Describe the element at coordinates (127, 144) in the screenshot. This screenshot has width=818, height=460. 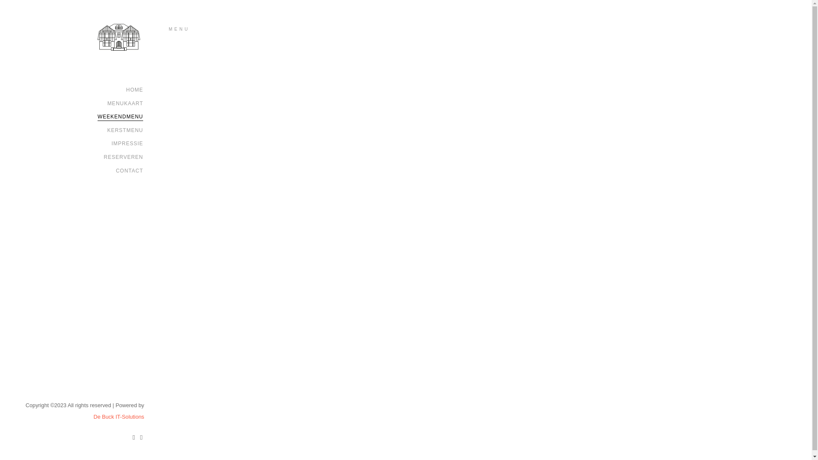
I see `IMPRESSIE` at that location.